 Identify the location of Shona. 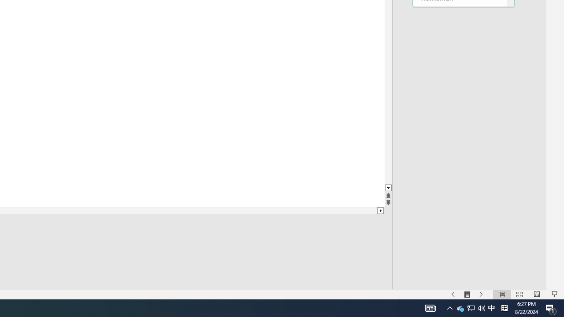
(459, 159).